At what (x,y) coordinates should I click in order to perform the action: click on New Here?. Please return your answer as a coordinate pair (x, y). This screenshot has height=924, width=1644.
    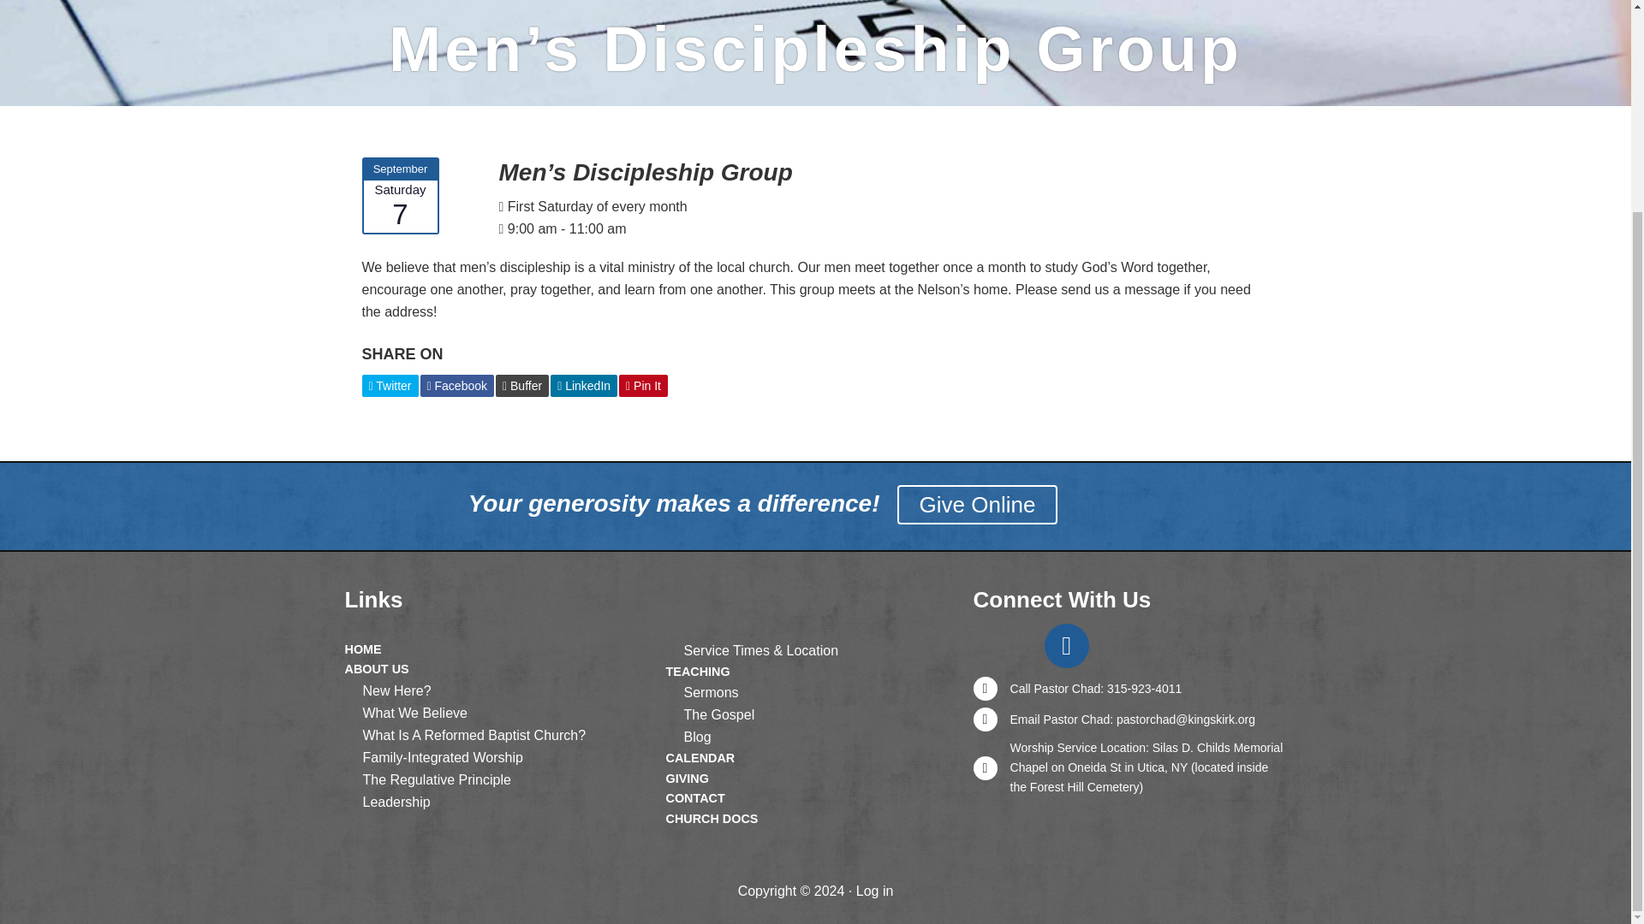
    Looking at the image, I should click on (397, 691).